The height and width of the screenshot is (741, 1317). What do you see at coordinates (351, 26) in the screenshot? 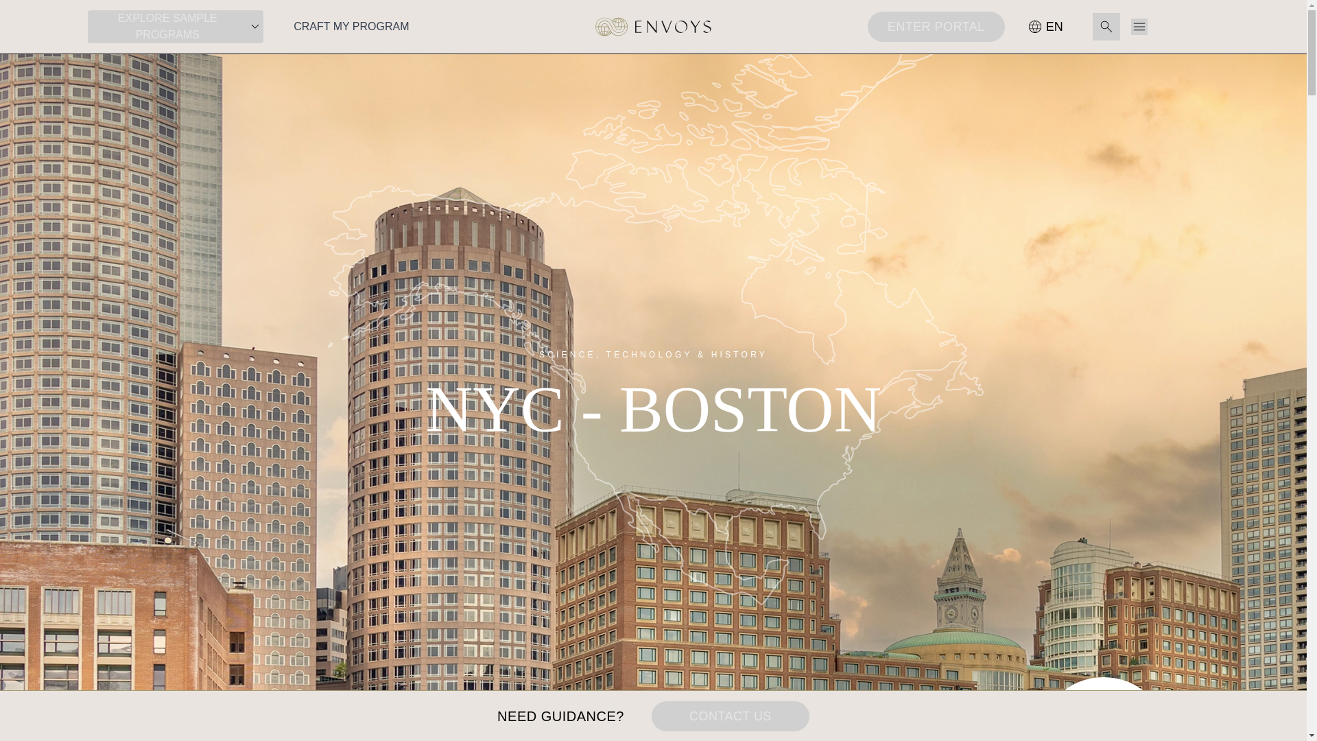
I see `CRAFT MY PROGRAM` at bounding box center [351, 26].